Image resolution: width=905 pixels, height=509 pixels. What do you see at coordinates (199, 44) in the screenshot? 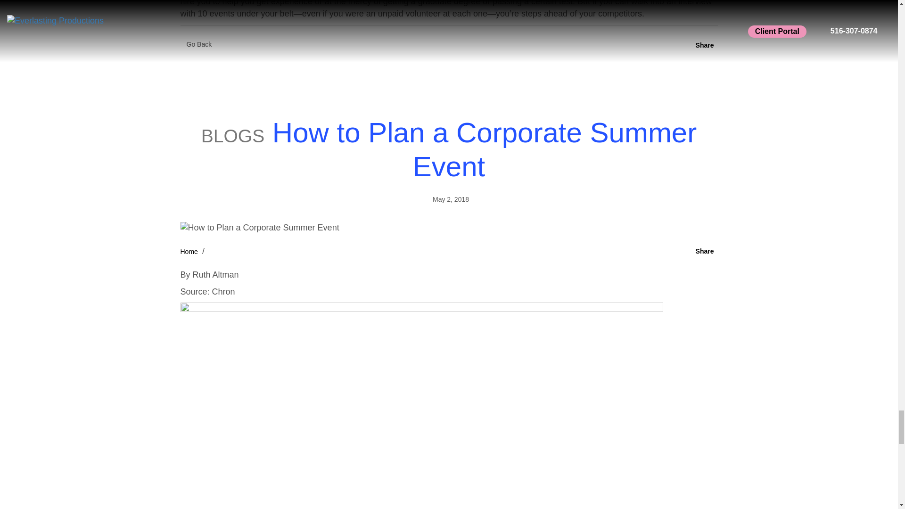
I see `Go Back` at bounding box center [199, 44].